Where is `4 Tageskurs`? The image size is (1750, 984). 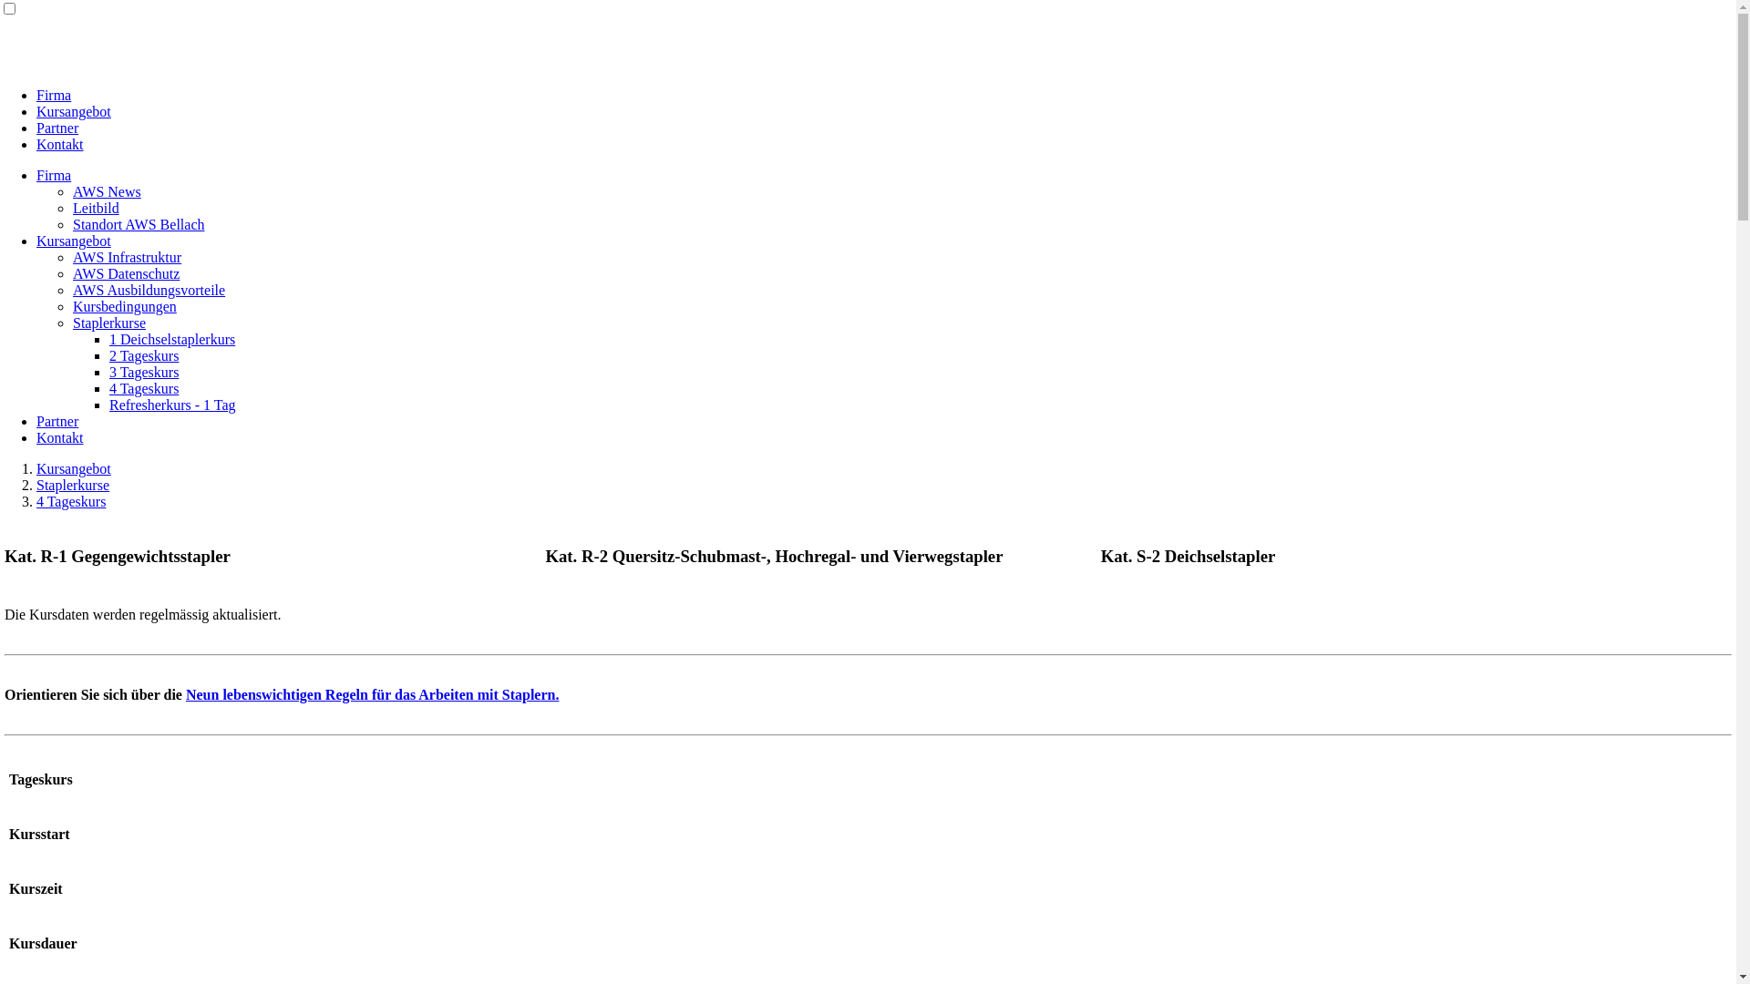 4 Tageskurs is located at coordinates (71, 501).